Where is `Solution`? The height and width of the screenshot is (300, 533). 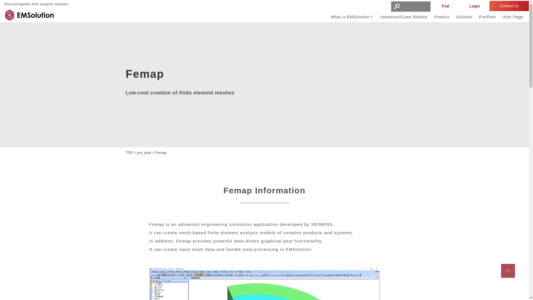 Solution is located at coordinates (464, 18).